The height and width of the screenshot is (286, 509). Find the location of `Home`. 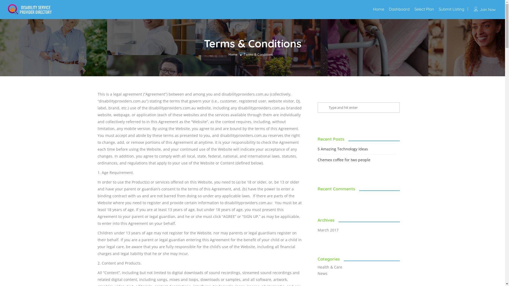

Home is located at coordinates (379, 9).